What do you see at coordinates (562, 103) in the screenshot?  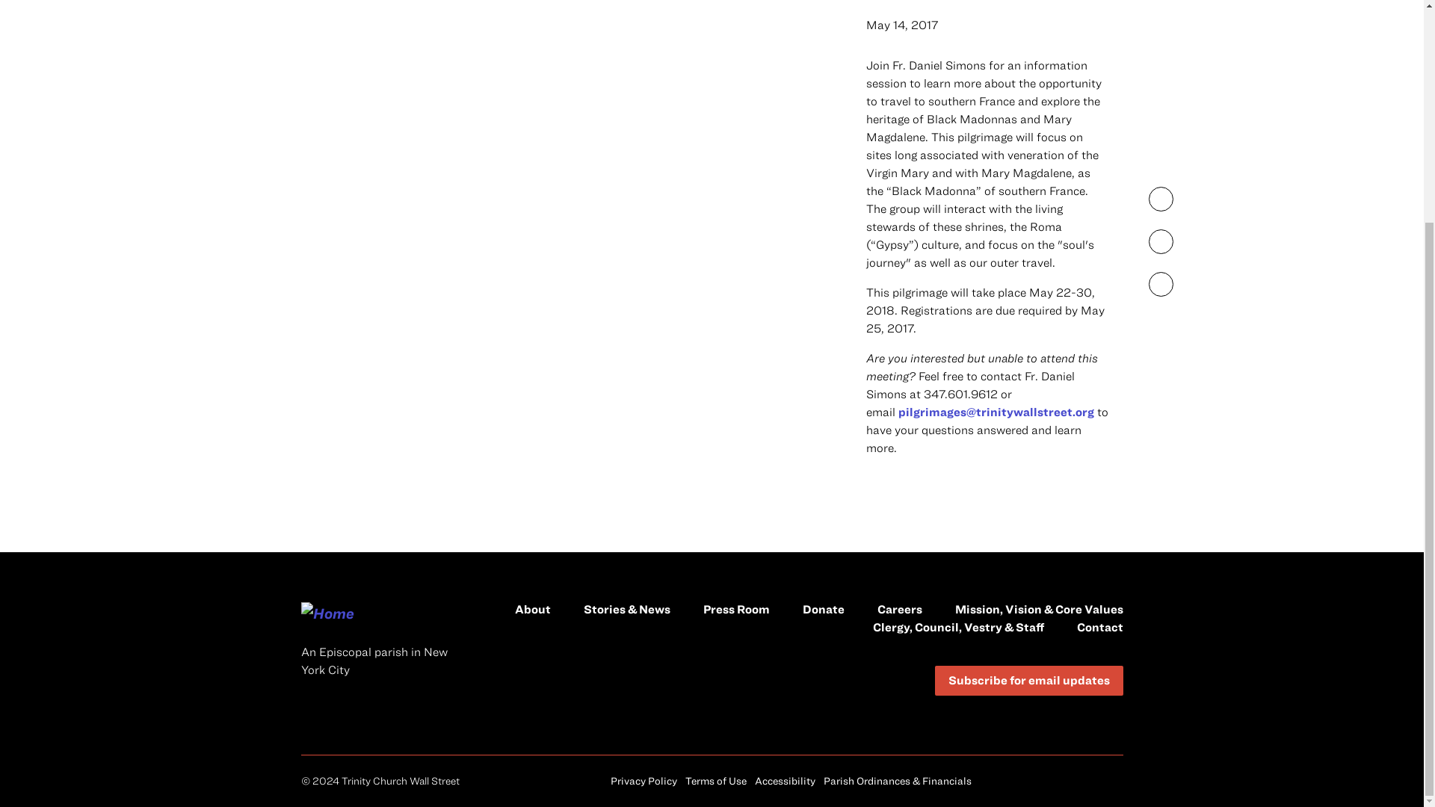 I see `The Kaltura Dynamic Video Player` at bounding box center [562, 103].